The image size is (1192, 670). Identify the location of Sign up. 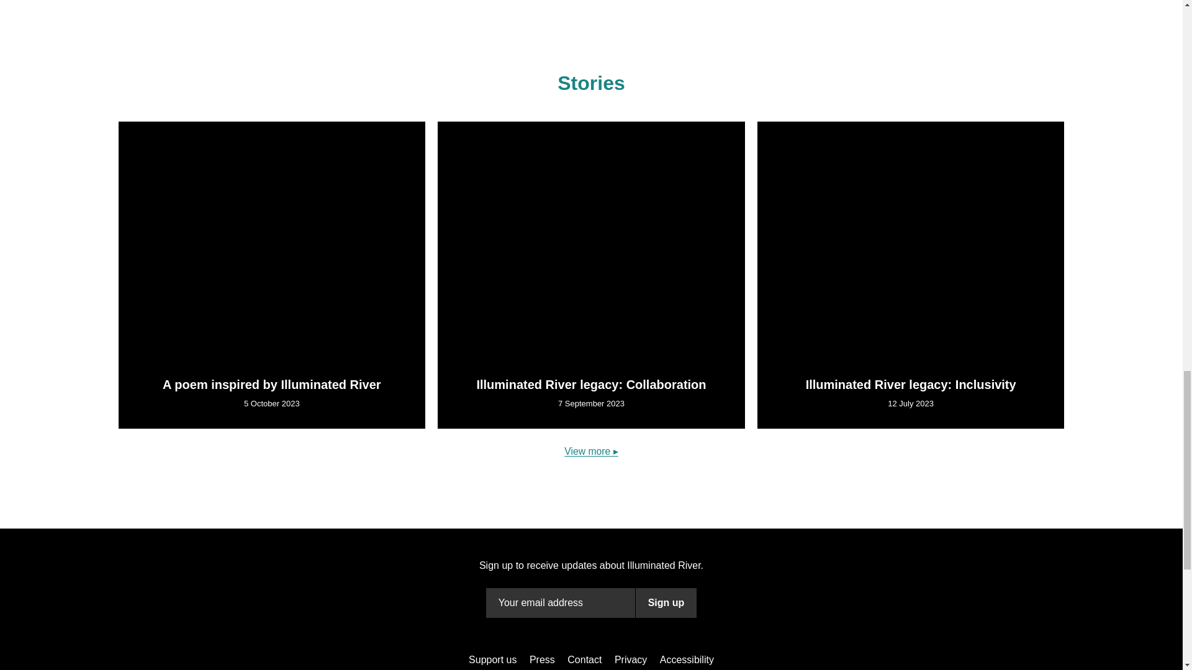
(666, 295).